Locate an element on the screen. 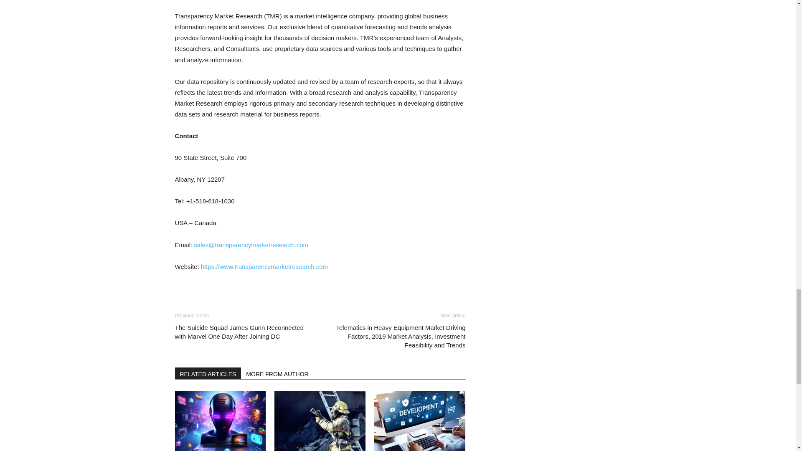 This screenshot has height=451, width=802. MORE FROM AUTHOR is located at coordinates (277, 373).